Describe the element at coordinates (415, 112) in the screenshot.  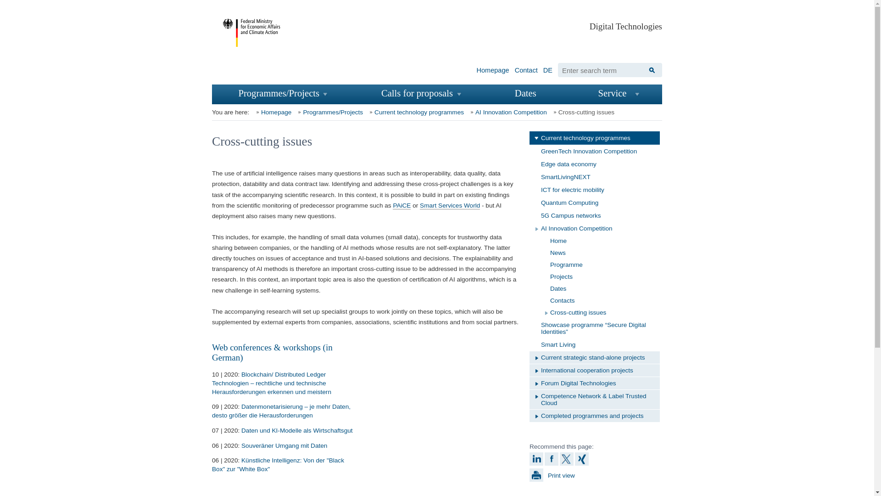
I see `Current technology programmes` at that location.